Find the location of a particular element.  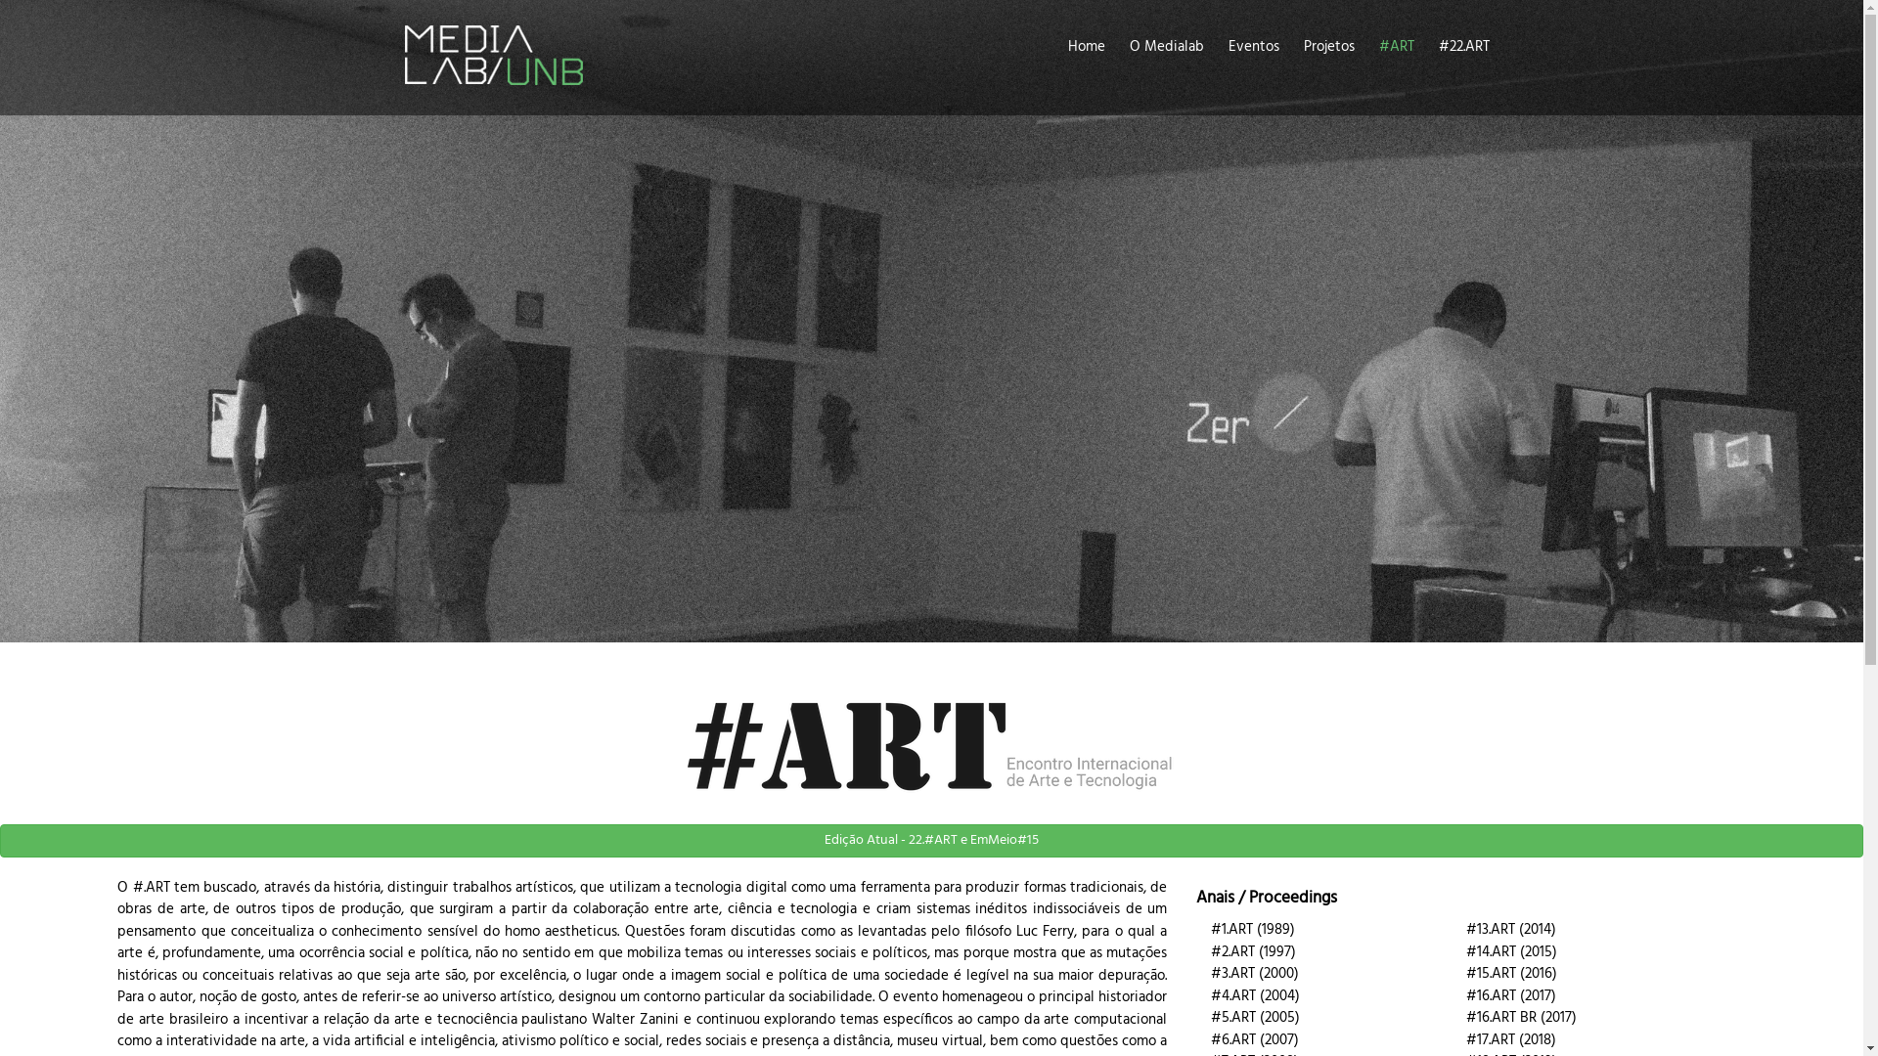

#2.ART (1997) is located at coordinates (1254, 952).